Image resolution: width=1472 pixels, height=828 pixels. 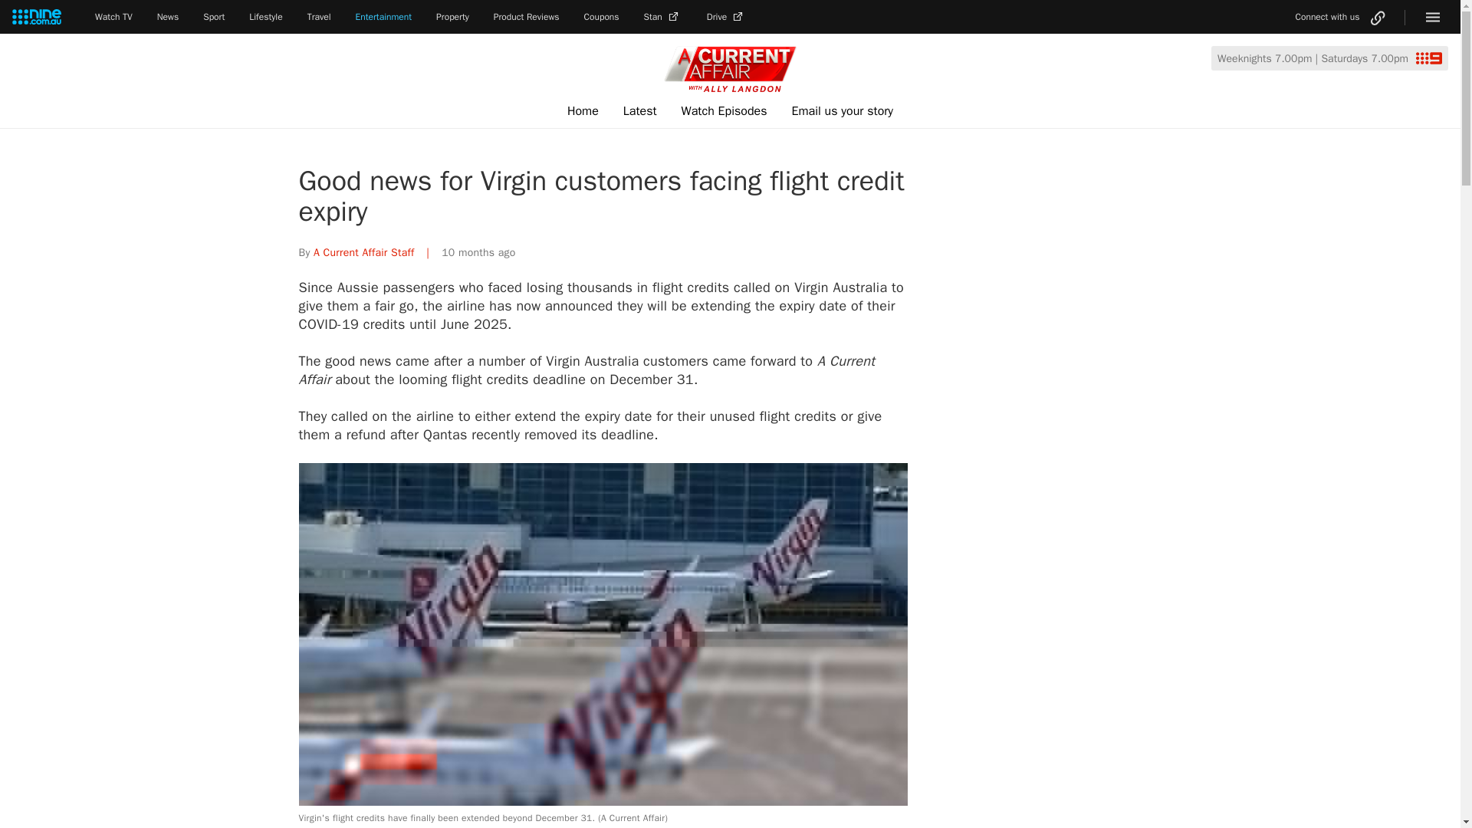 I want to click on Watch Episodes, so click(x=724, y=111).